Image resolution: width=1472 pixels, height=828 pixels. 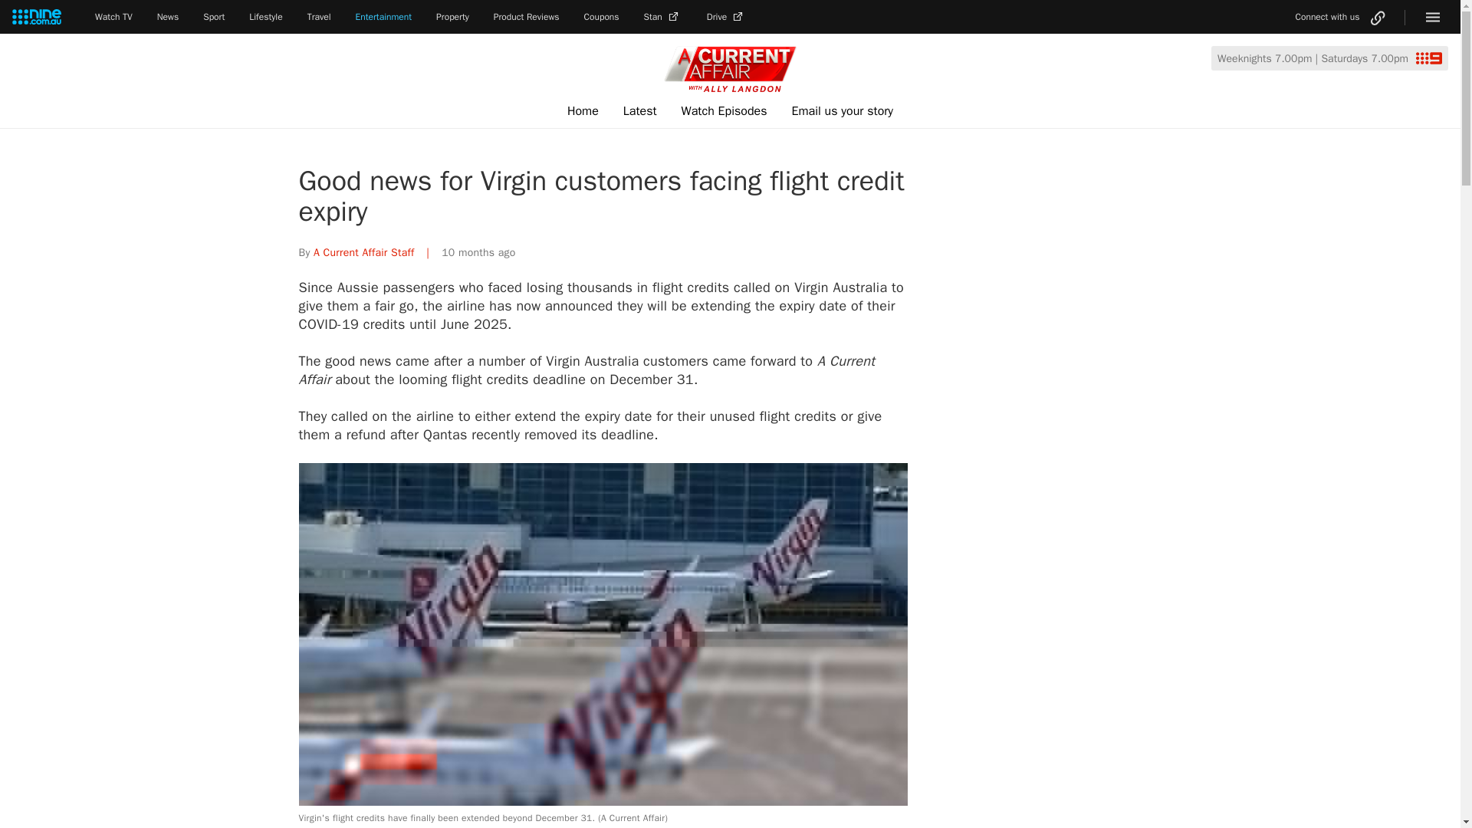 I want to click on Watch Episodes, so click(x=724, y=111).